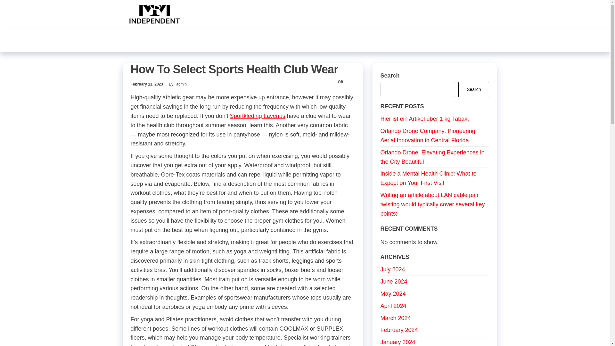  What do you see at coordinates (258, 116) in the screenshot?
I see `Sportkleding Lavenus` at bounding box center [258, 116].